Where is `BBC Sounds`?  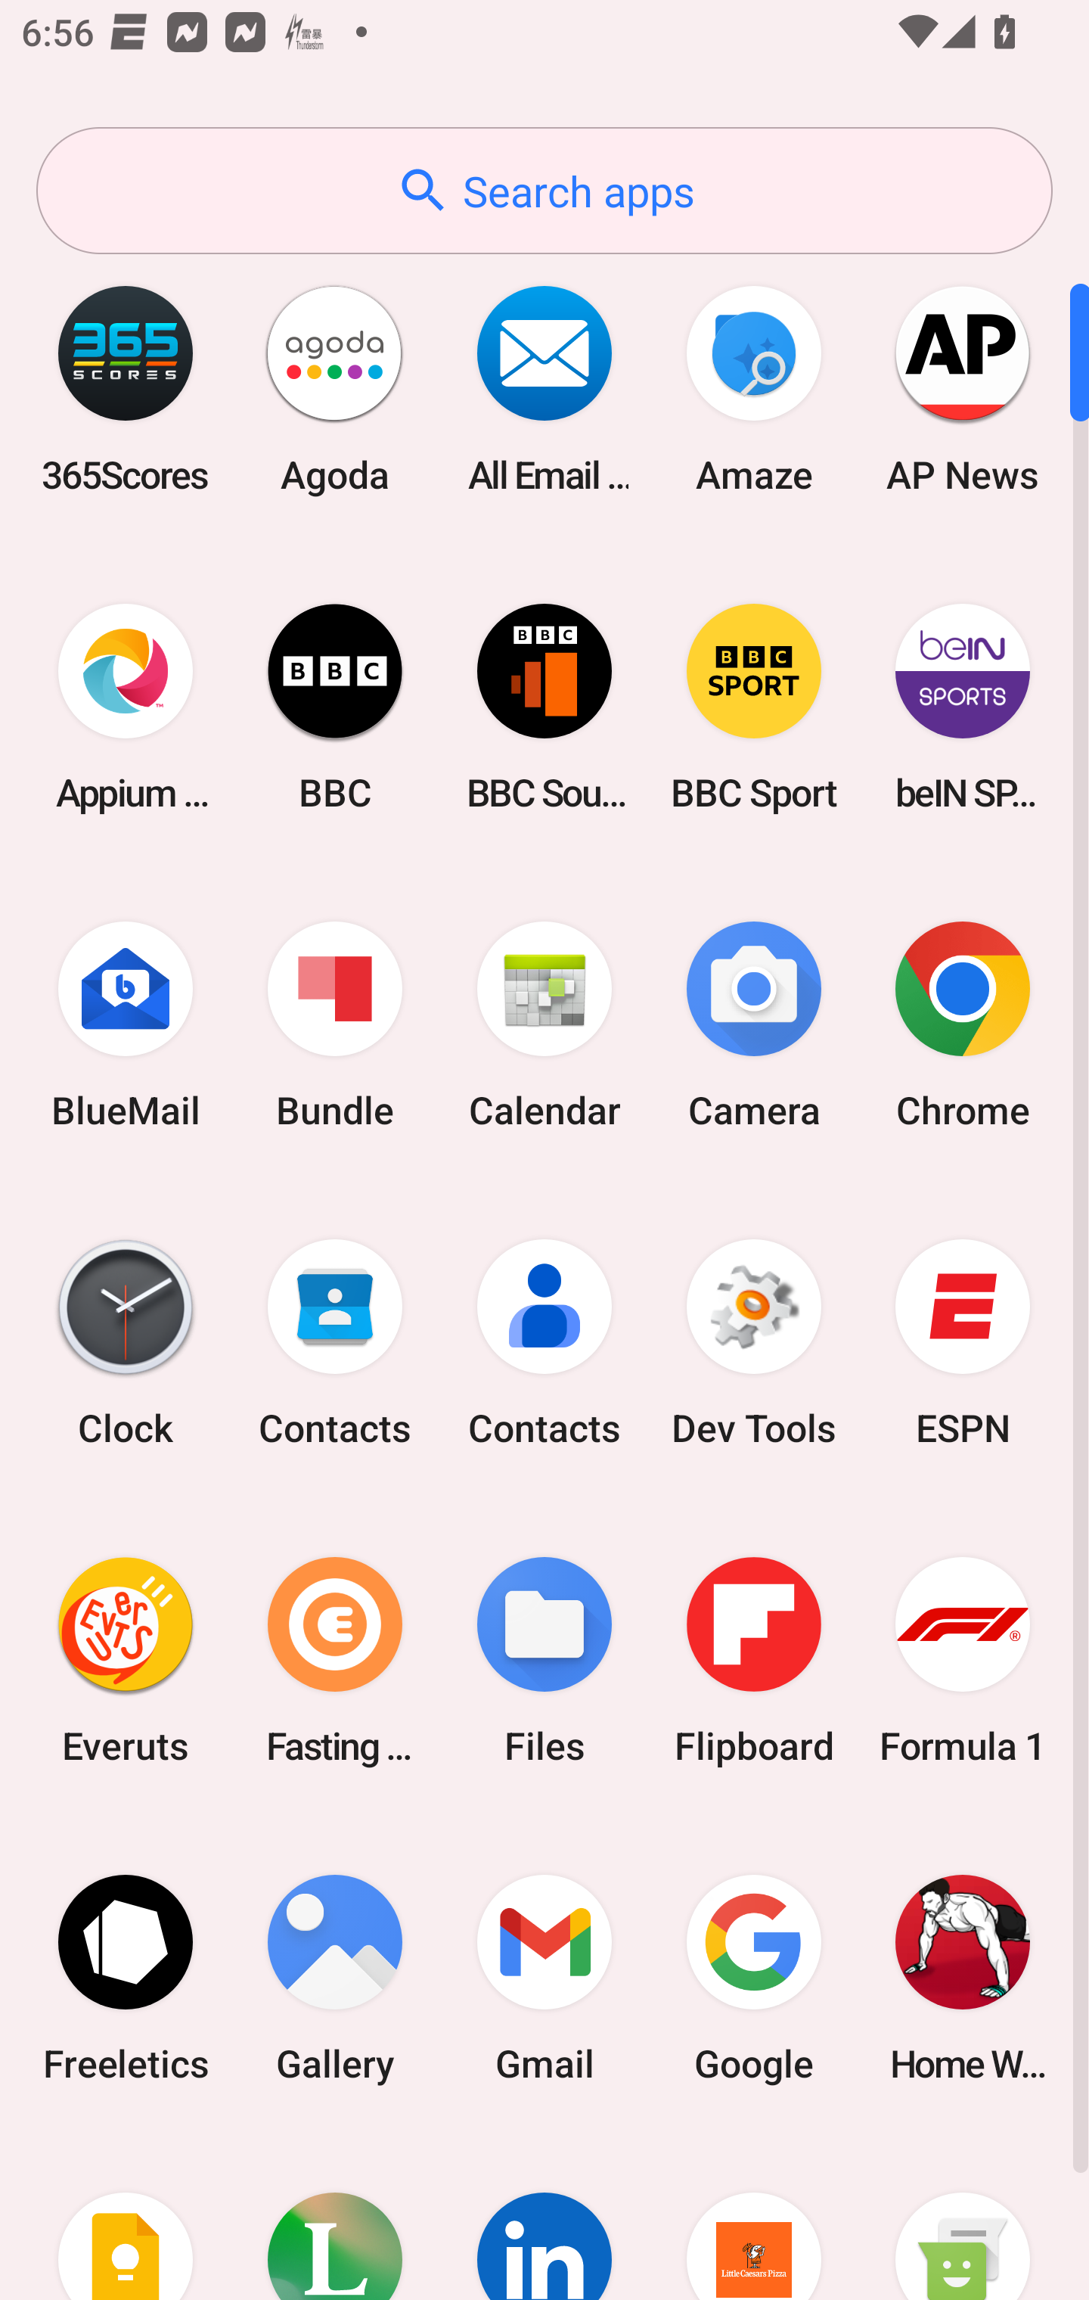 BBC Sounds is located at coordinates (544, 707).